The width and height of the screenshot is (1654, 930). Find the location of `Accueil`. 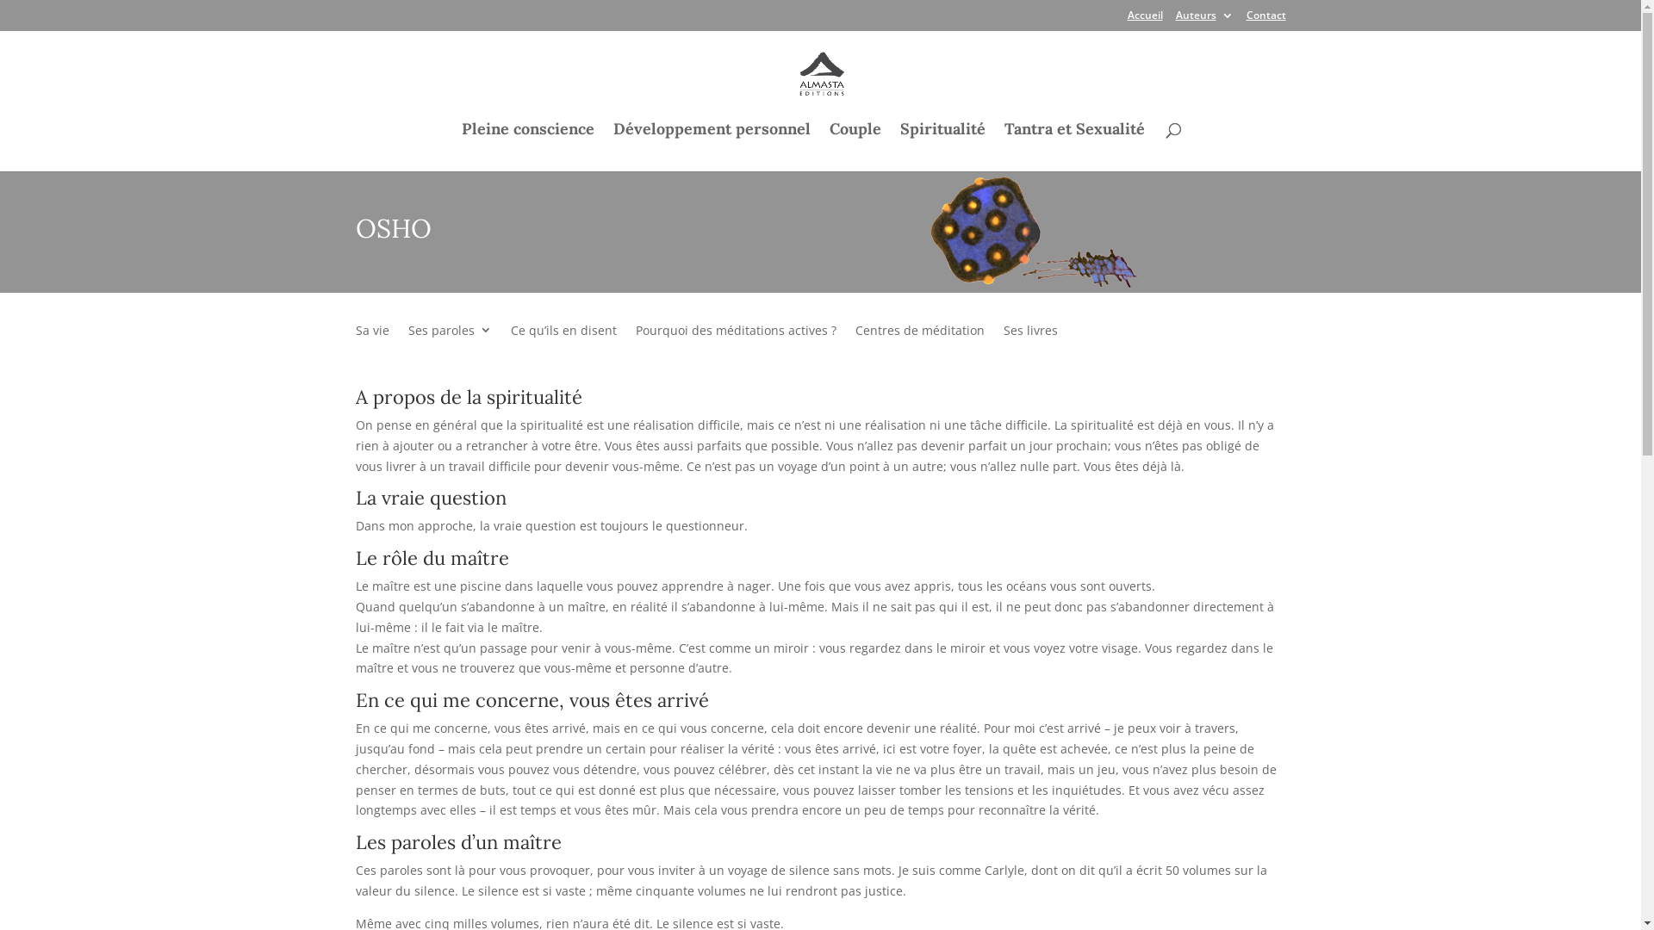

Accueil is located at coordinates (1144, 19).